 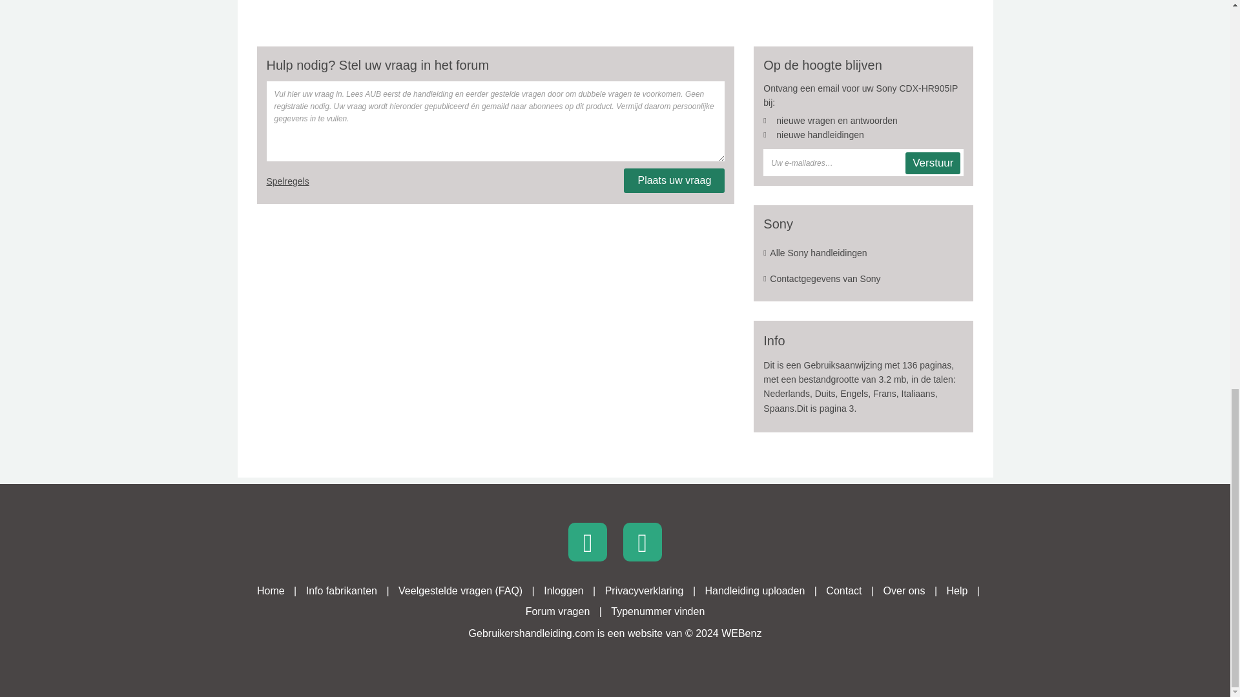 What do you see at coordinates (933, 163) in the screenshot?
I see `Verstuur` at bounding box center [933, 163].